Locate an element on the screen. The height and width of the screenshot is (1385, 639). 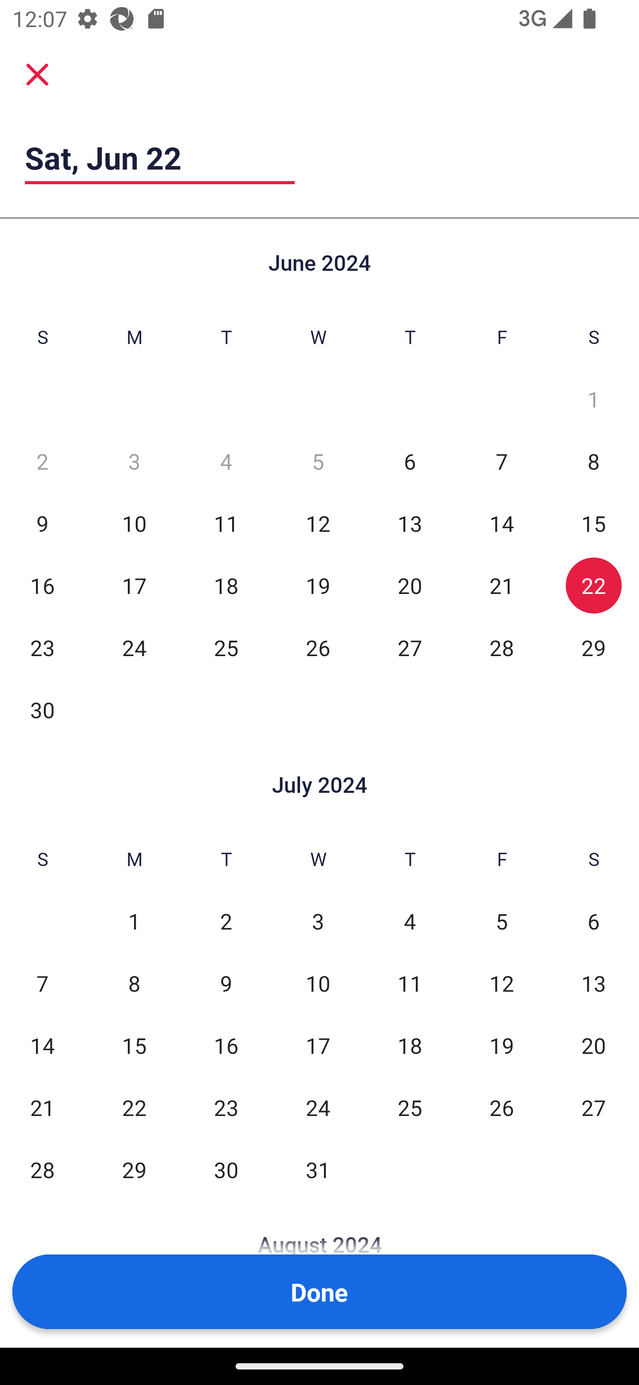
27 Thu, Jun 27, Not Selected is located at coordinates (410, 647).